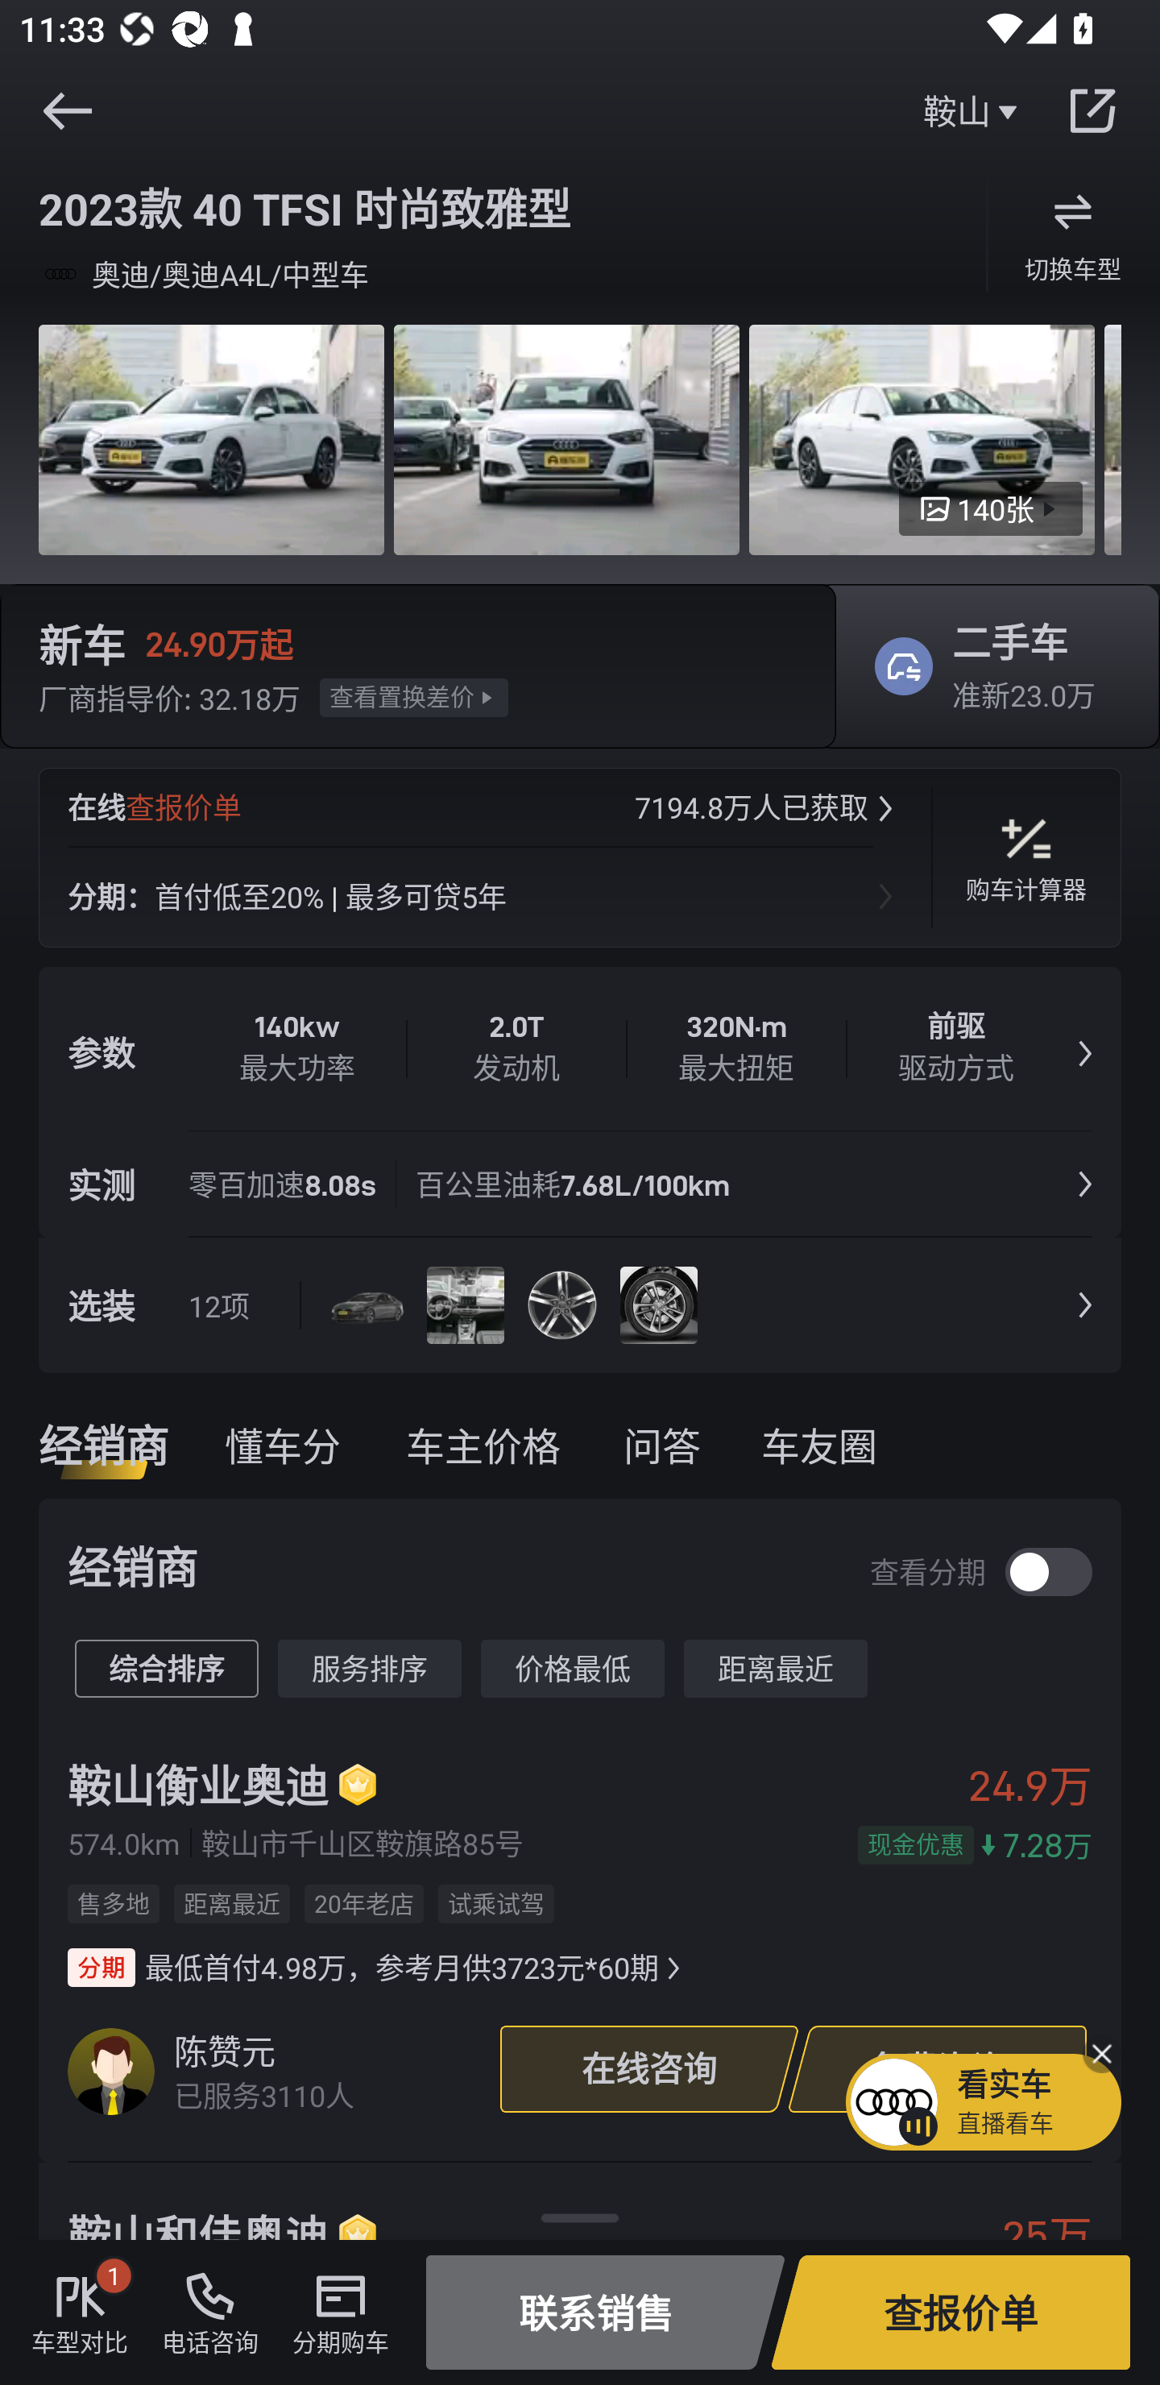 The image size is (1160, 2385). Describe the element at coordinates (340, 2312) in the screenshot. I see `分期购车` at that location.